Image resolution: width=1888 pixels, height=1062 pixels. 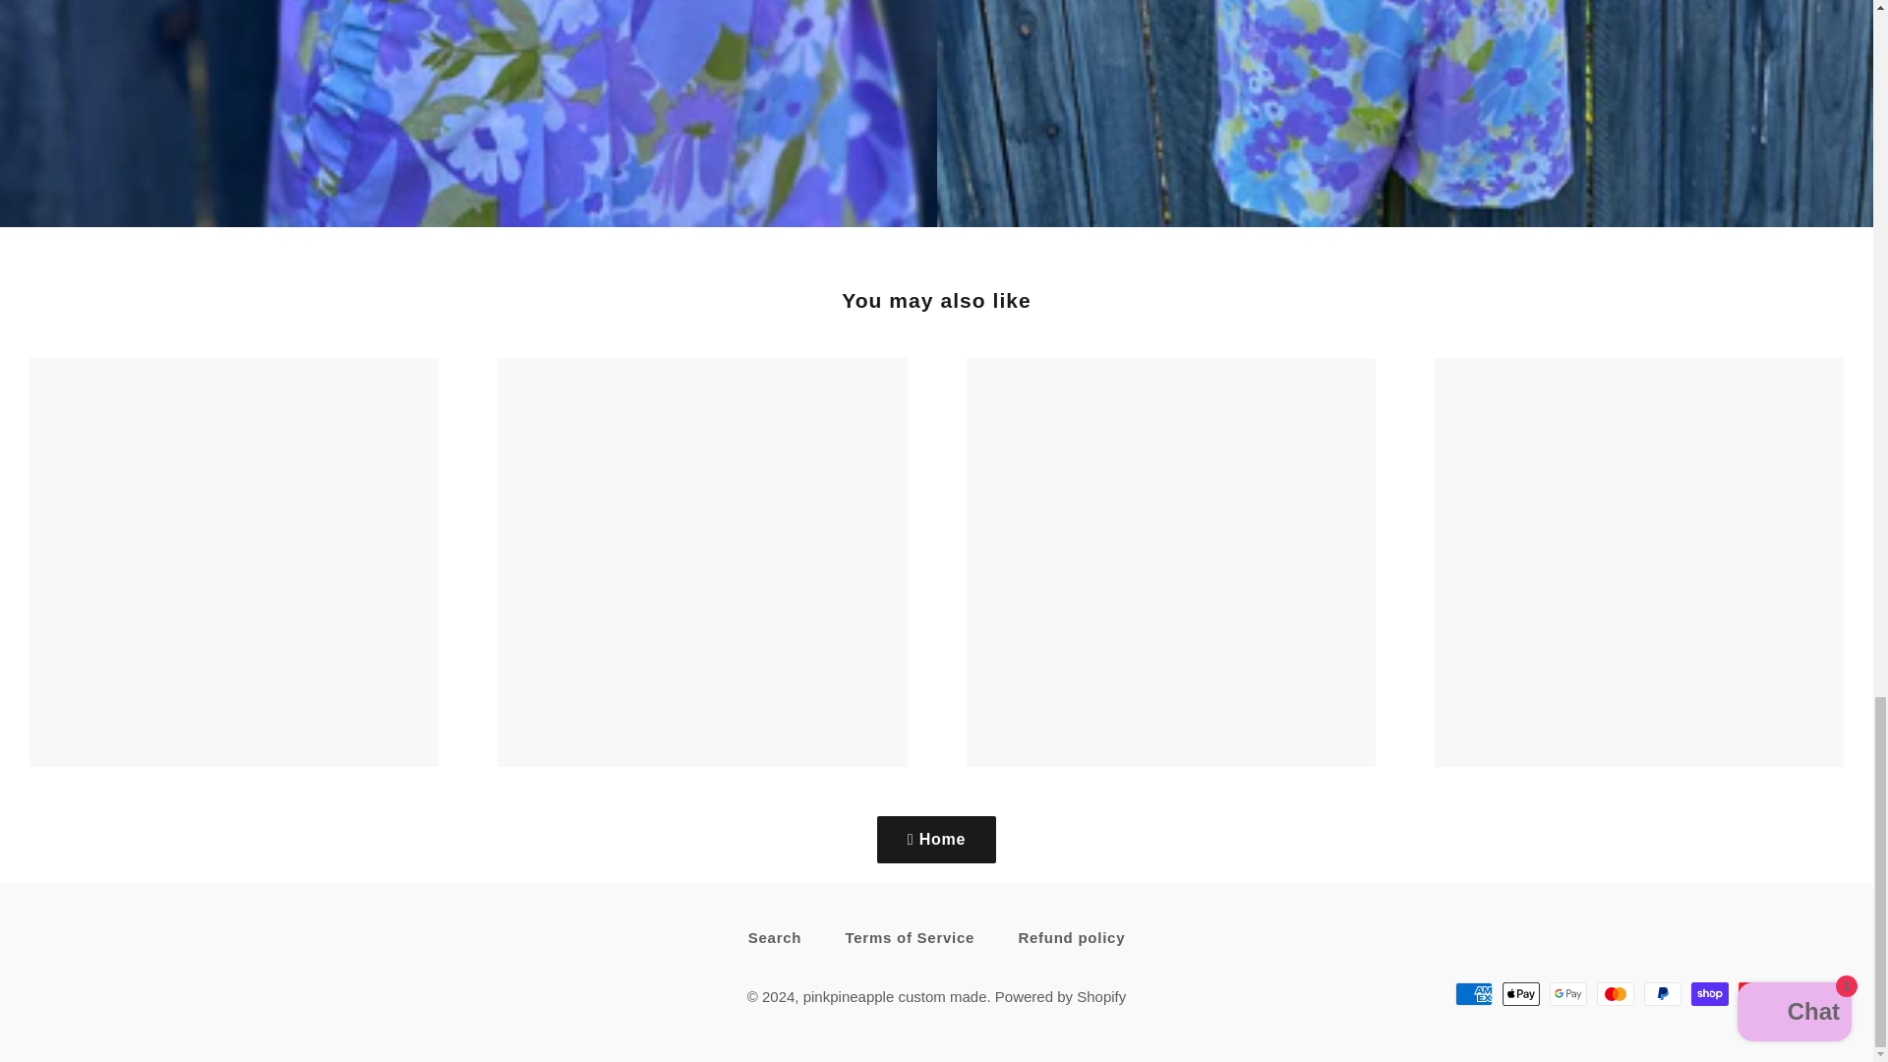 What do you see at coordinates (1663, 993) in the screenshot?
I see `PayPal` at bounding box center [1663, 993].